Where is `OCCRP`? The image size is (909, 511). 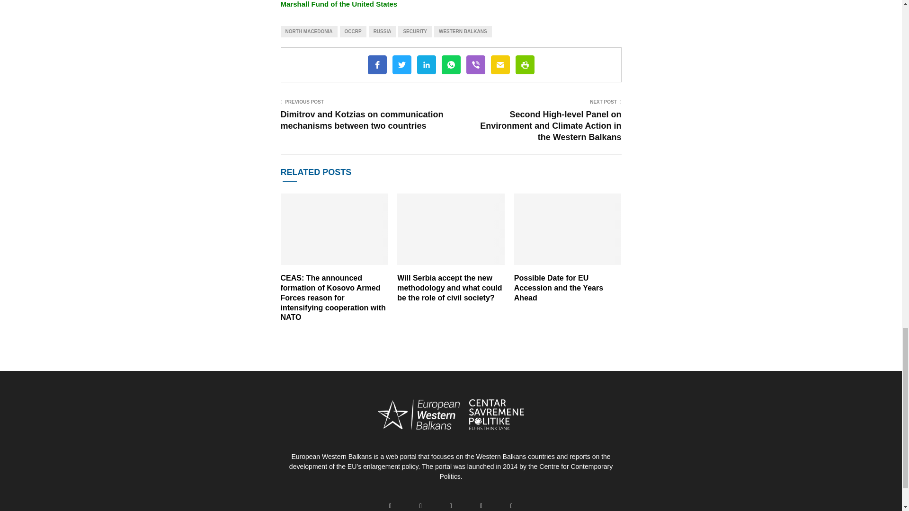
OCCRP is located at coordinates (353, 31).